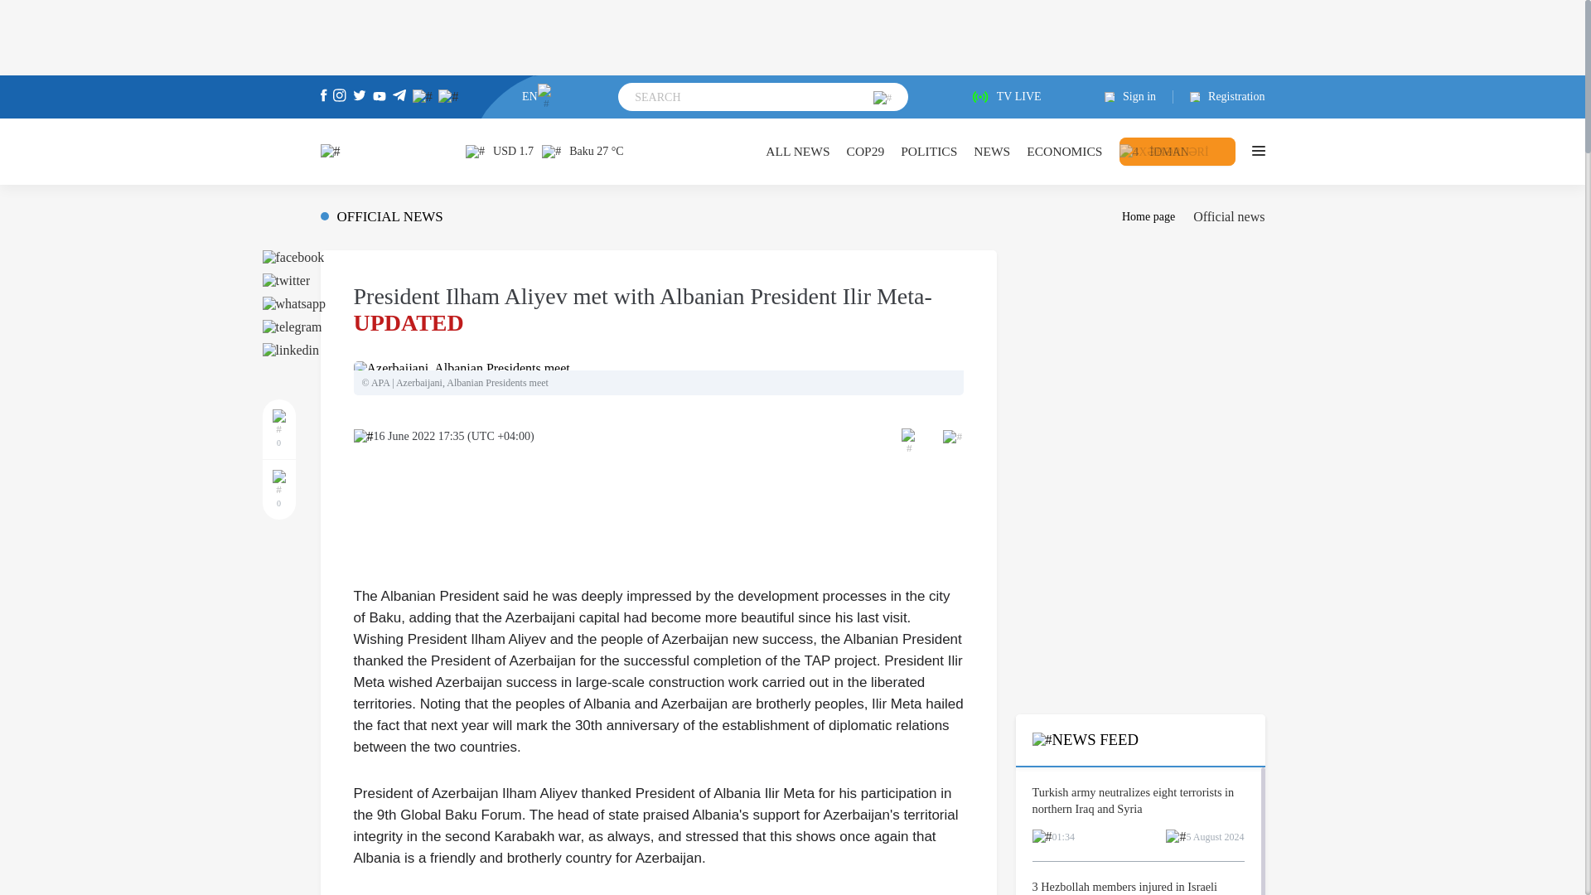 The height and width of the screenshot is (895, 1591). What do you see at coordinates (797, 151) in the screenshot?
I see `ALL NEWS` at bounding box center [797, 151].